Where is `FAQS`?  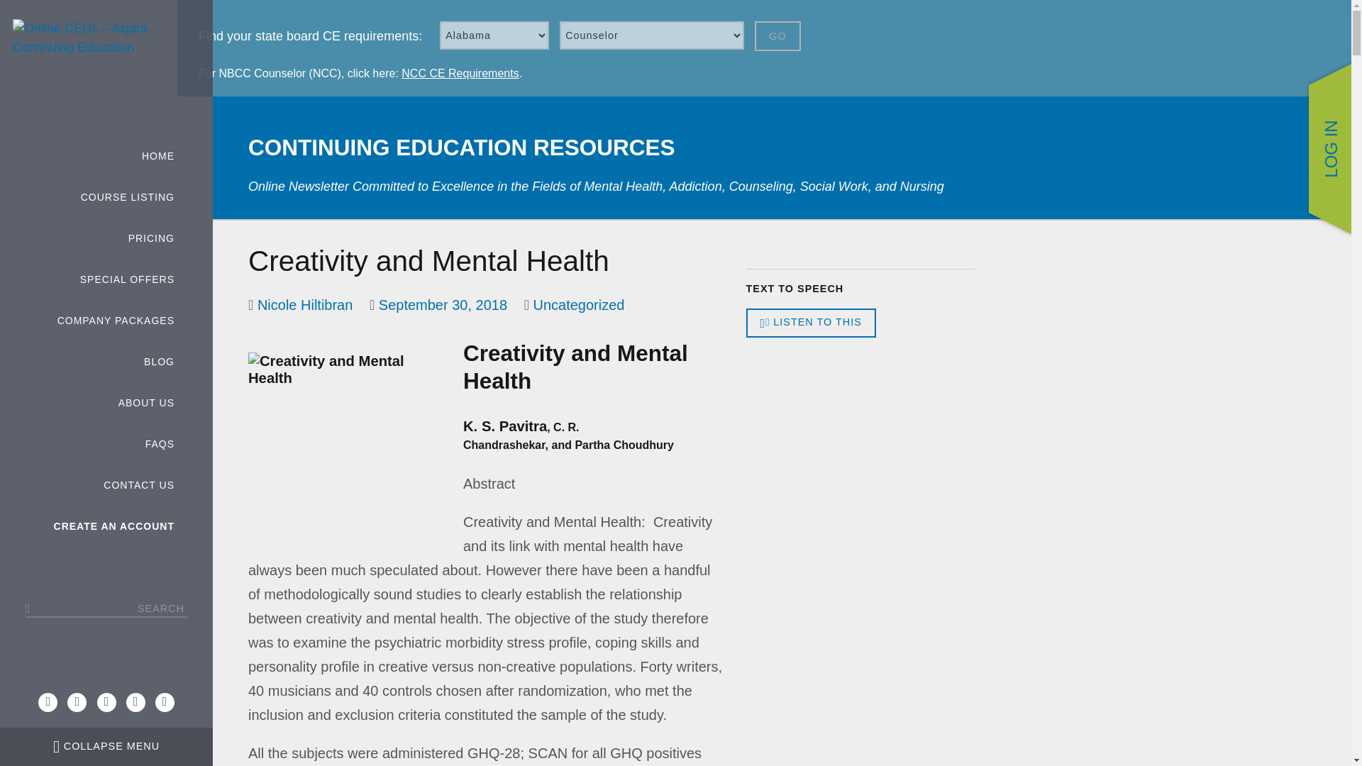 FAQS is located at coordinates (106, 444).